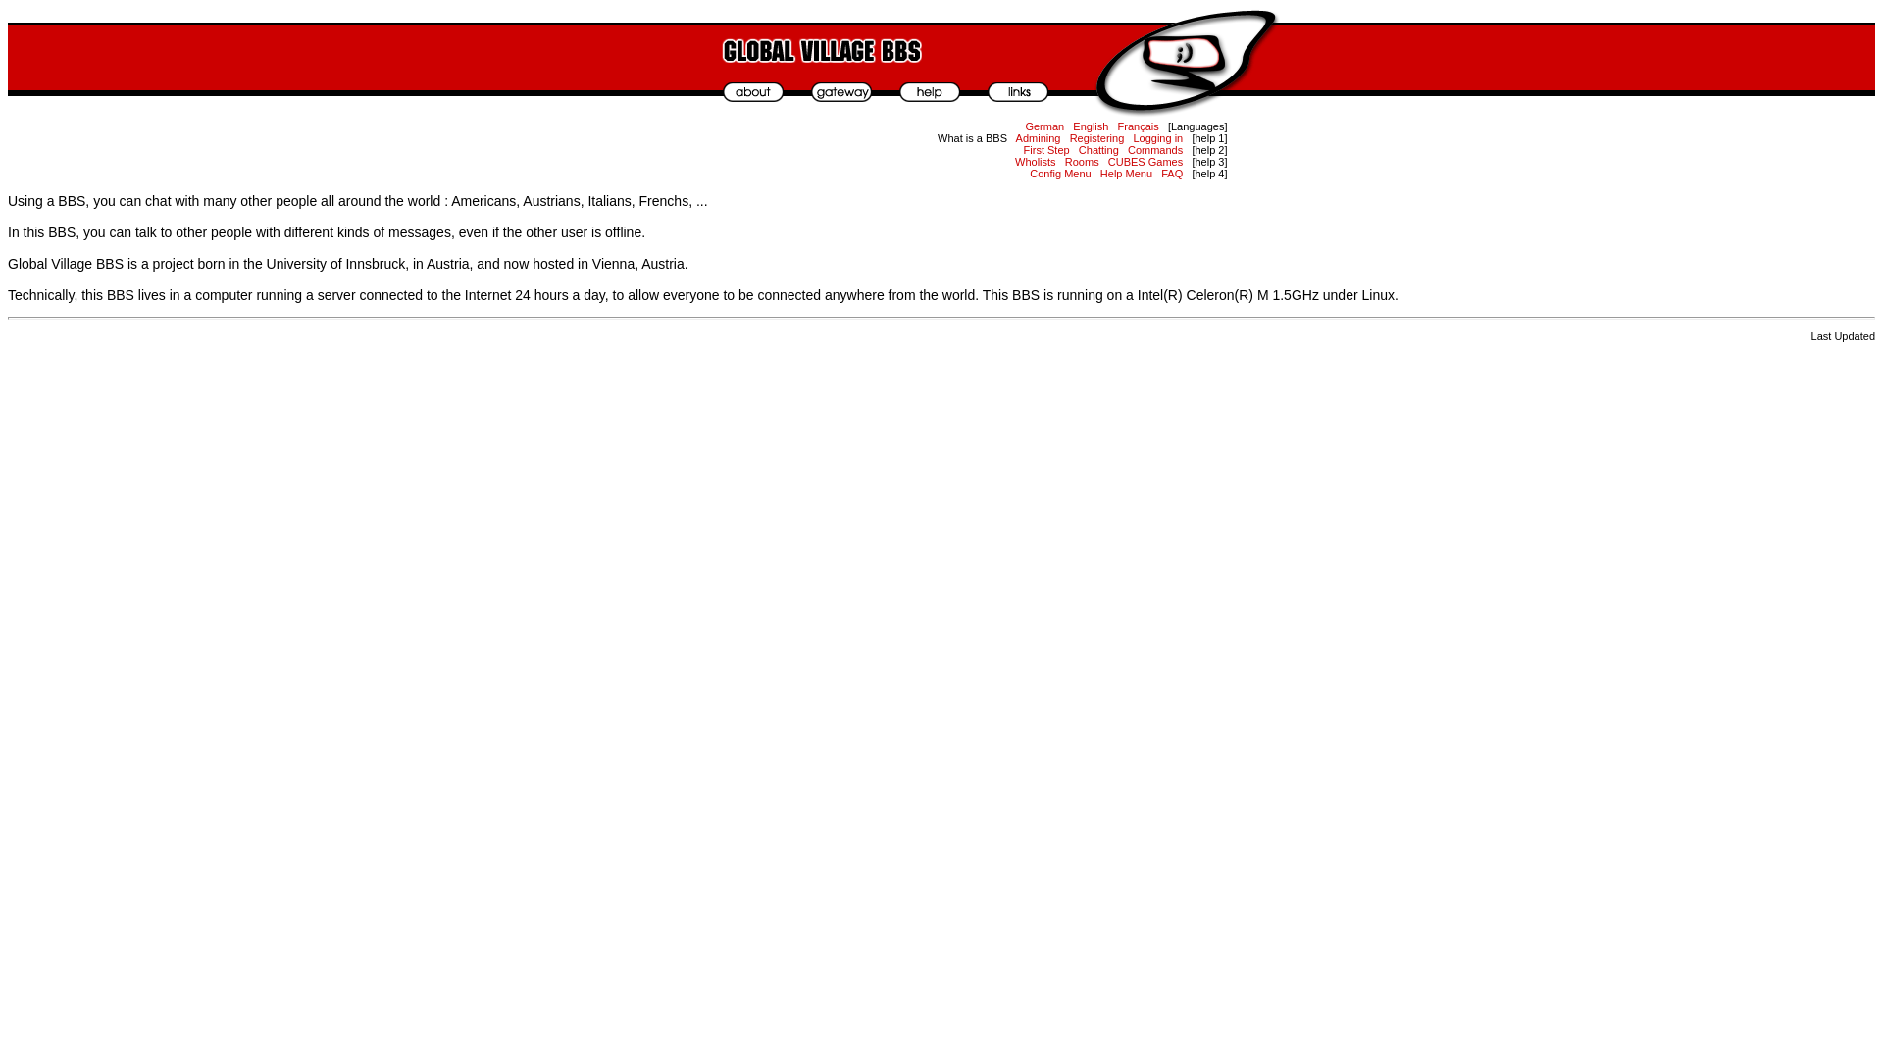  I want to click on Rooms, so click(1083, 161).